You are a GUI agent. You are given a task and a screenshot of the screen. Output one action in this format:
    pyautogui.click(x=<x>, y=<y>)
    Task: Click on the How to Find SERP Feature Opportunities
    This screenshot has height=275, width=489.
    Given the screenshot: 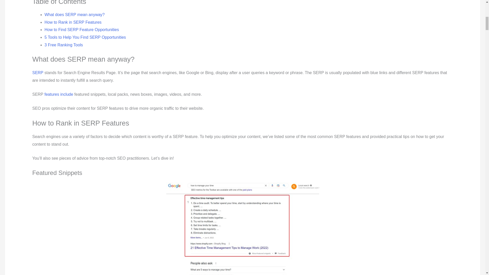 What is the action you would take?
    pyautogui.click(x=81, y=30)
    